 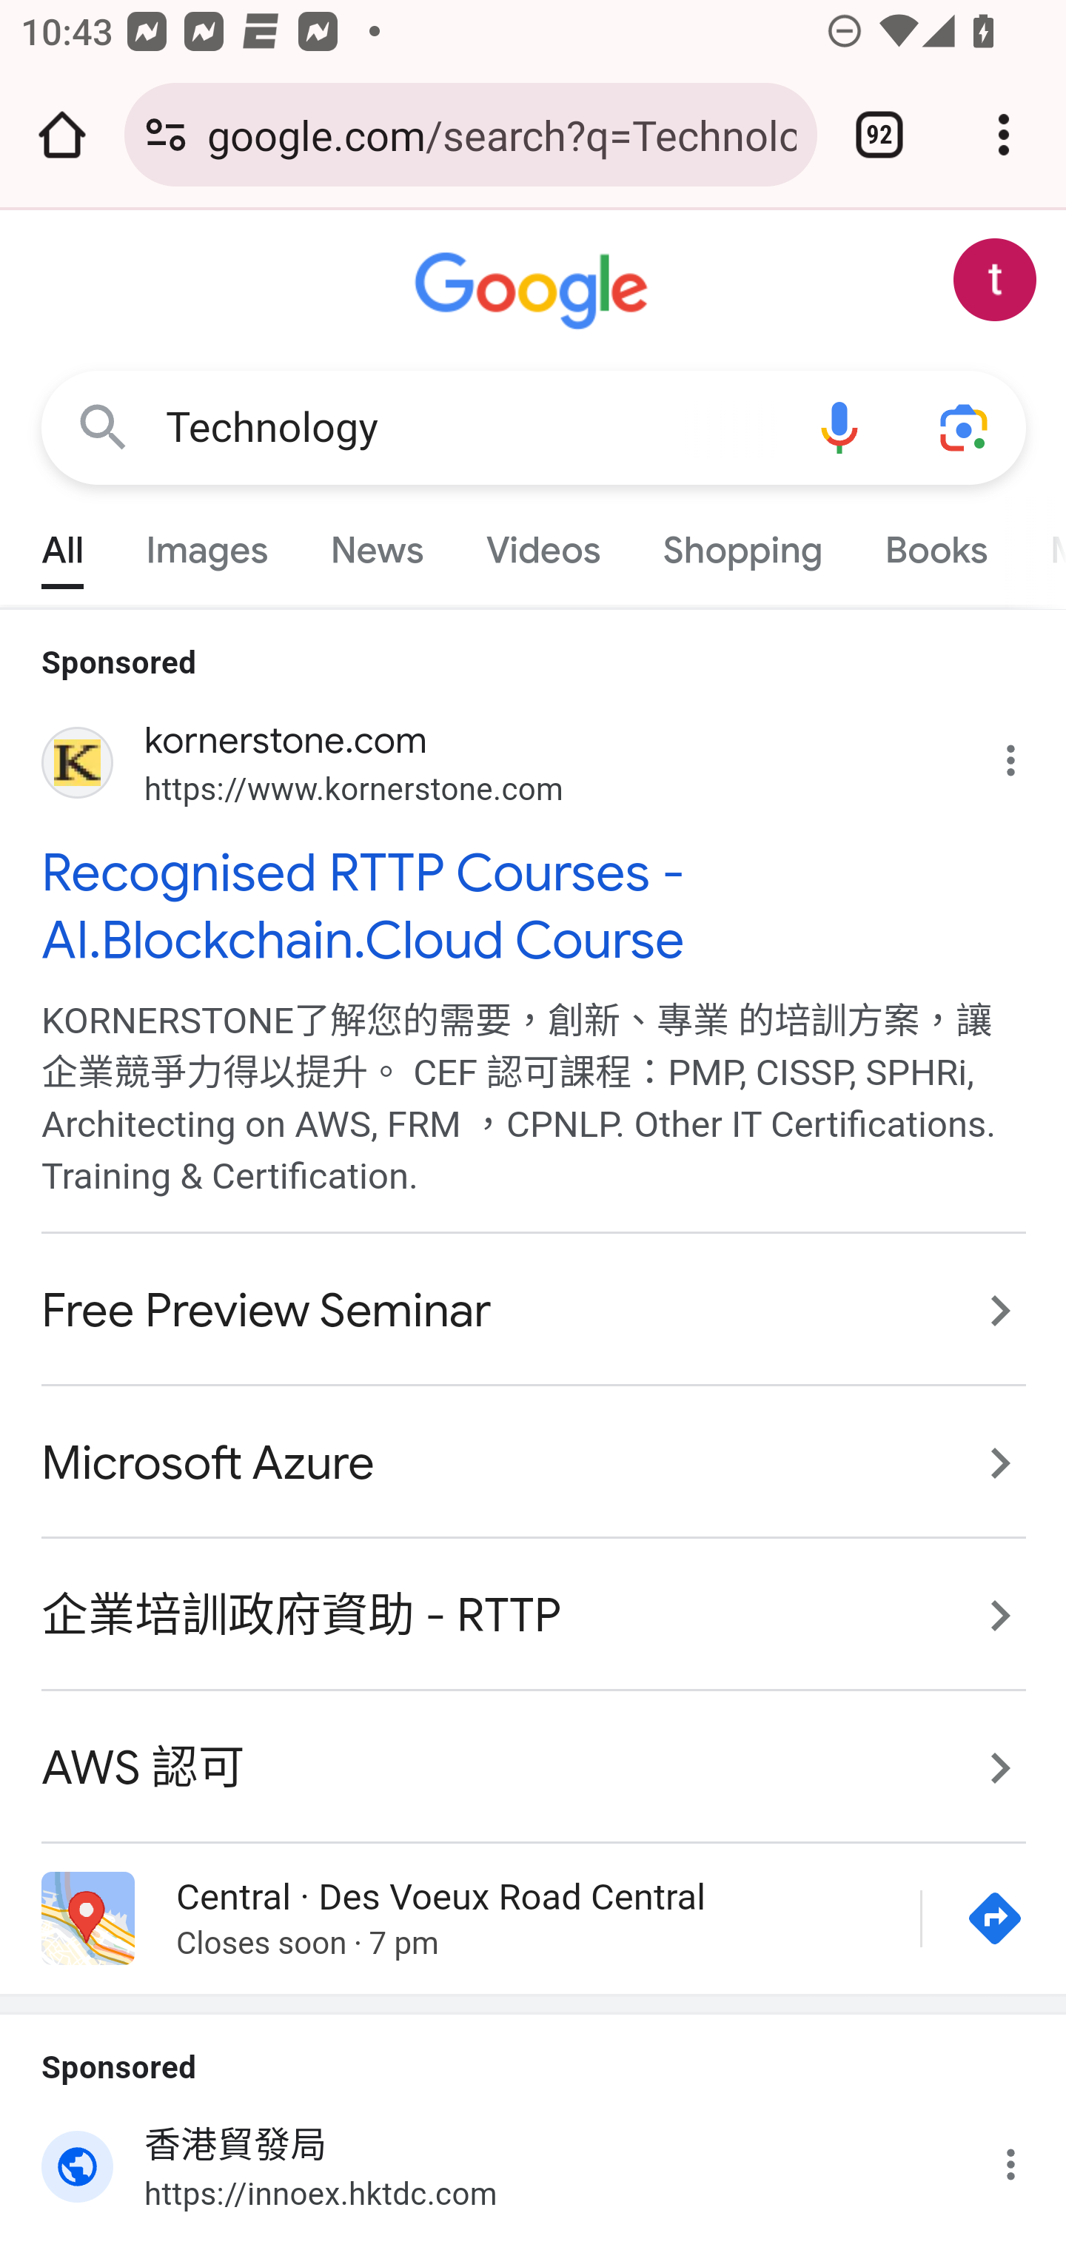 What do you see at coordinates (534, 1616) in the screenshot?
I see `企業培訓政府資助 - RTTP` at bounding box center [534, 1616].